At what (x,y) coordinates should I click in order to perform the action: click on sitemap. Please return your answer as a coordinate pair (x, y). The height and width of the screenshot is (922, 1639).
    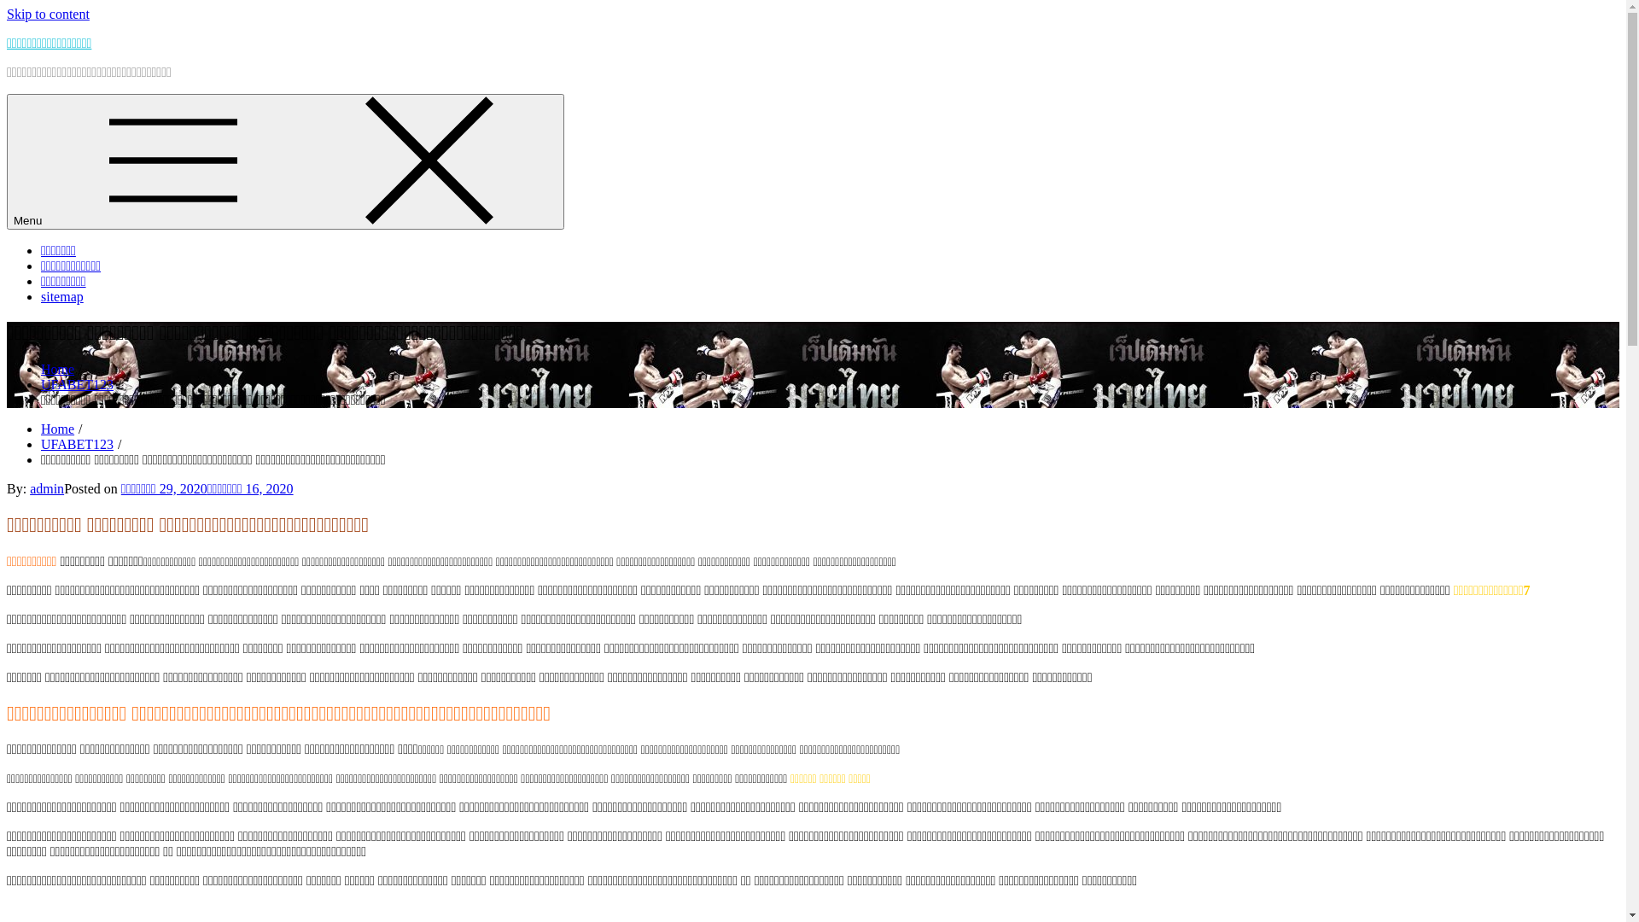
    Looking at the image, I should click on (62, 297).